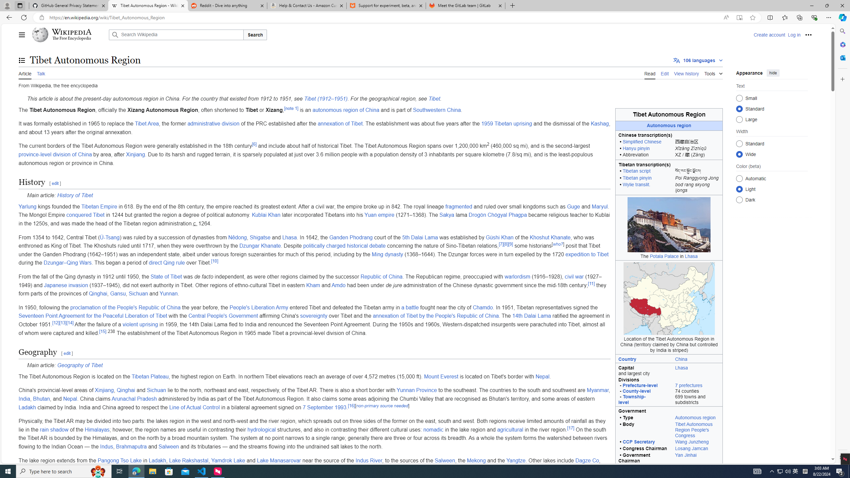  Describe the element at coordinates (636, 185) in the screenshot. I see `Wylie translit.` at that location.